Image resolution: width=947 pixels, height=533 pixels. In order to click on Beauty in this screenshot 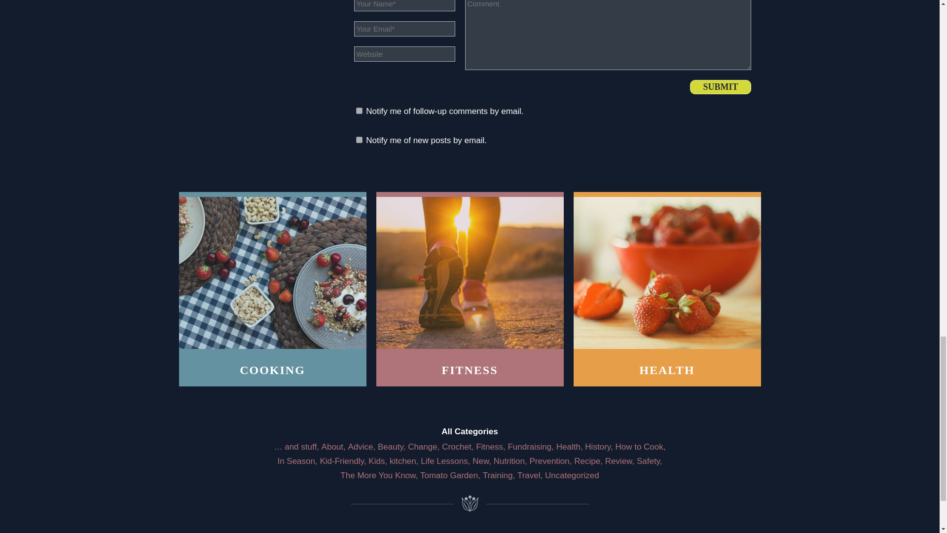, I will do `click(391, 447)`.